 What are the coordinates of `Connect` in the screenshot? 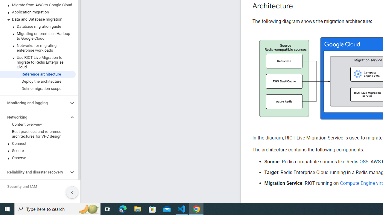 It's located at (38, 143).